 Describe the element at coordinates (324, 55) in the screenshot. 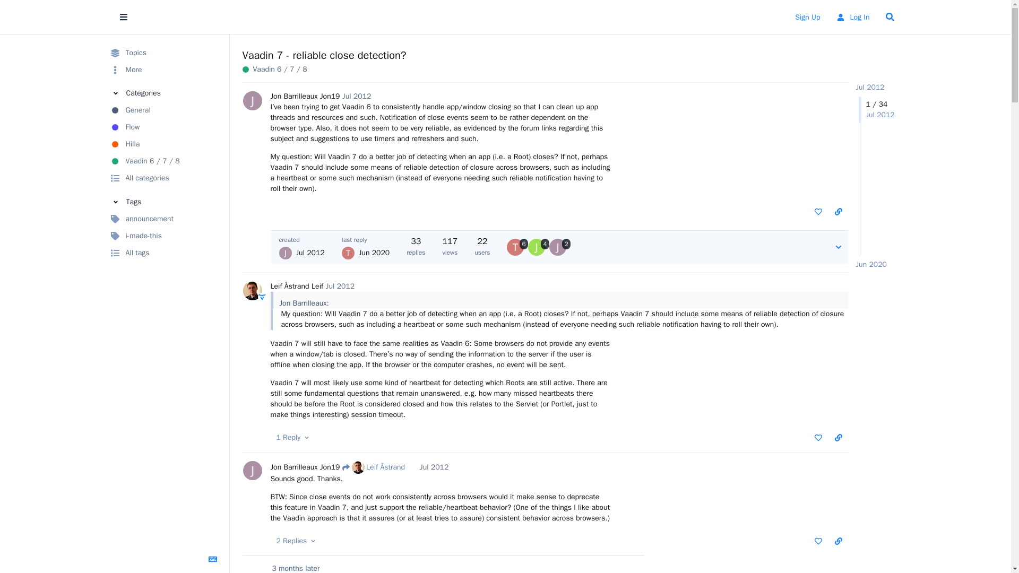

I see `Vaadin 7 - reliable close detection?` at that location.